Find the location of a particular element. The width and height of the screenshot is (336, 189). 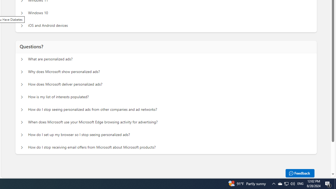

Questions? Why does Microsoft show personalized ads? is located at coordinates (22, 72).